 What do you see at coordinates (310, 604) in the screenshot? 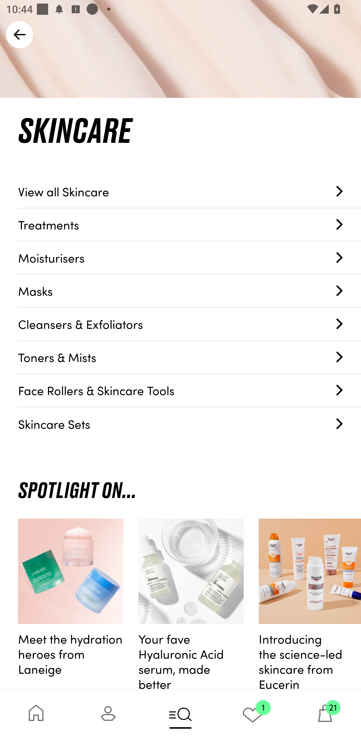
I see `Introducing the science-led skincare from Eucerin` at bounding box center [310, 604].